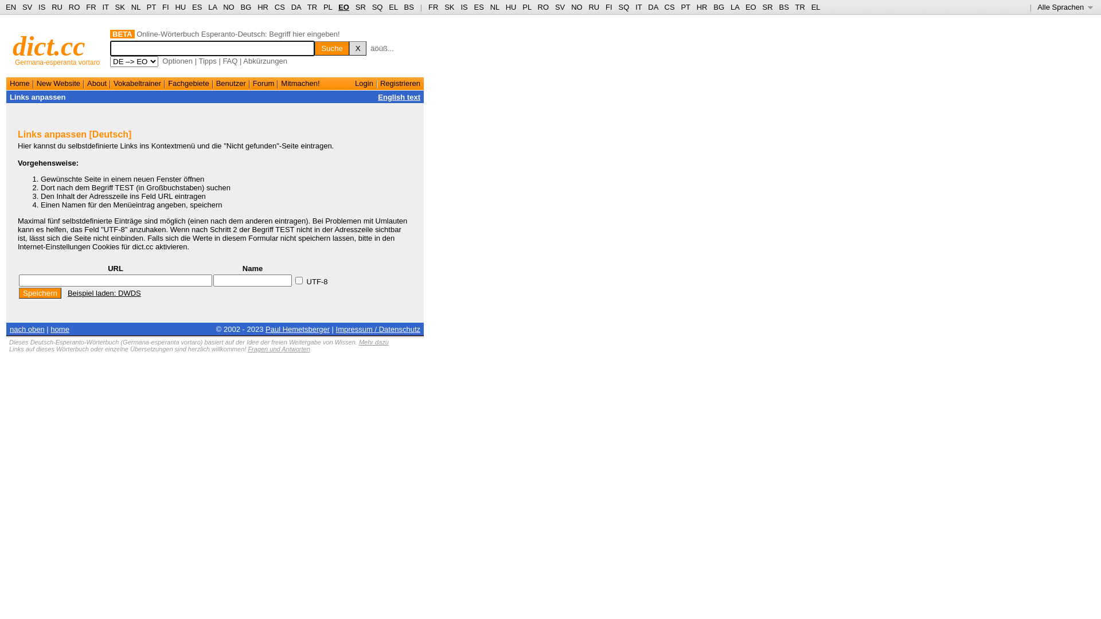  Describe the element at coordinates (312, 7) in the screenshot. I see `TR` at that location.